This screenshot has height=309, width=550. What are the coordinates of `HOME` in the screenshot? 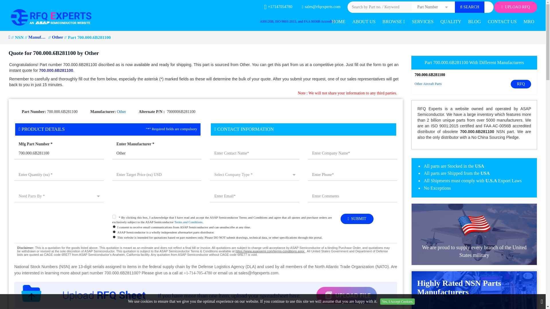 It's located at (339, 22).